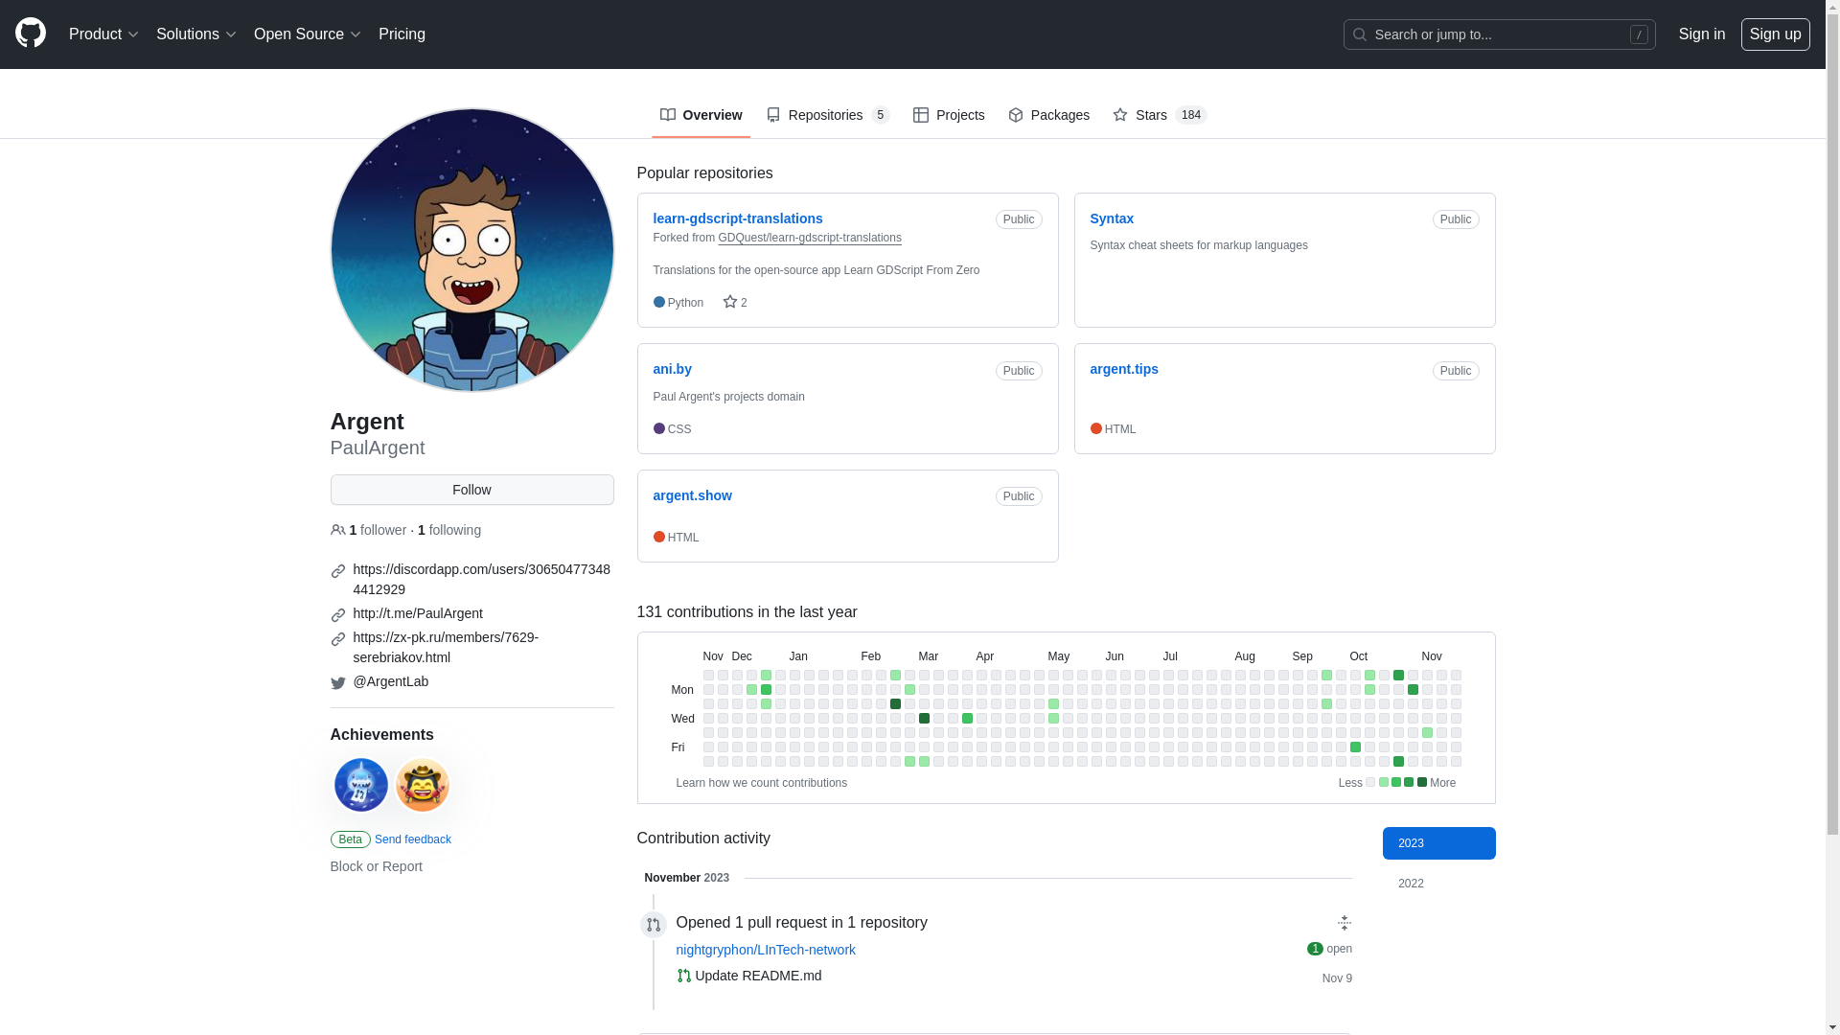 This screenshot has width=1840, height=1035. I want to click on Skip to content, so click(0, 0).